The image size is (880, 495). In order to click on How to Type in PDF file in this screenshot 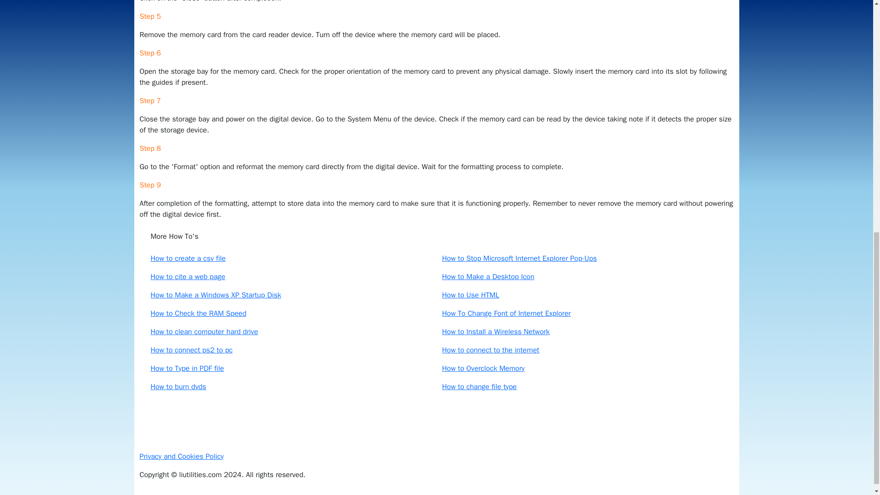, I will do `click(187, 368)`.